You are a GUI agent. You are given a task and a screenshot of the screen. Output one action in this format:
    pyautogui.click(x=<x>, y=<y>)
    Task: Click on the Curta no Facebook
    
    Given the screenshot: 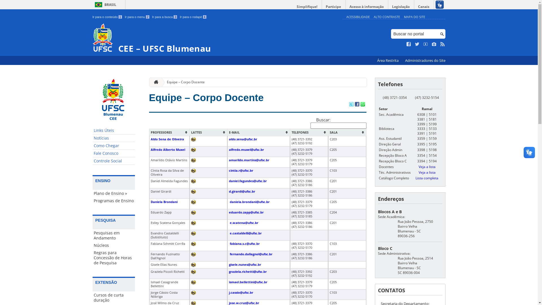 What is the action you would take?
    pyautogui.click(x=409, y=44)
    